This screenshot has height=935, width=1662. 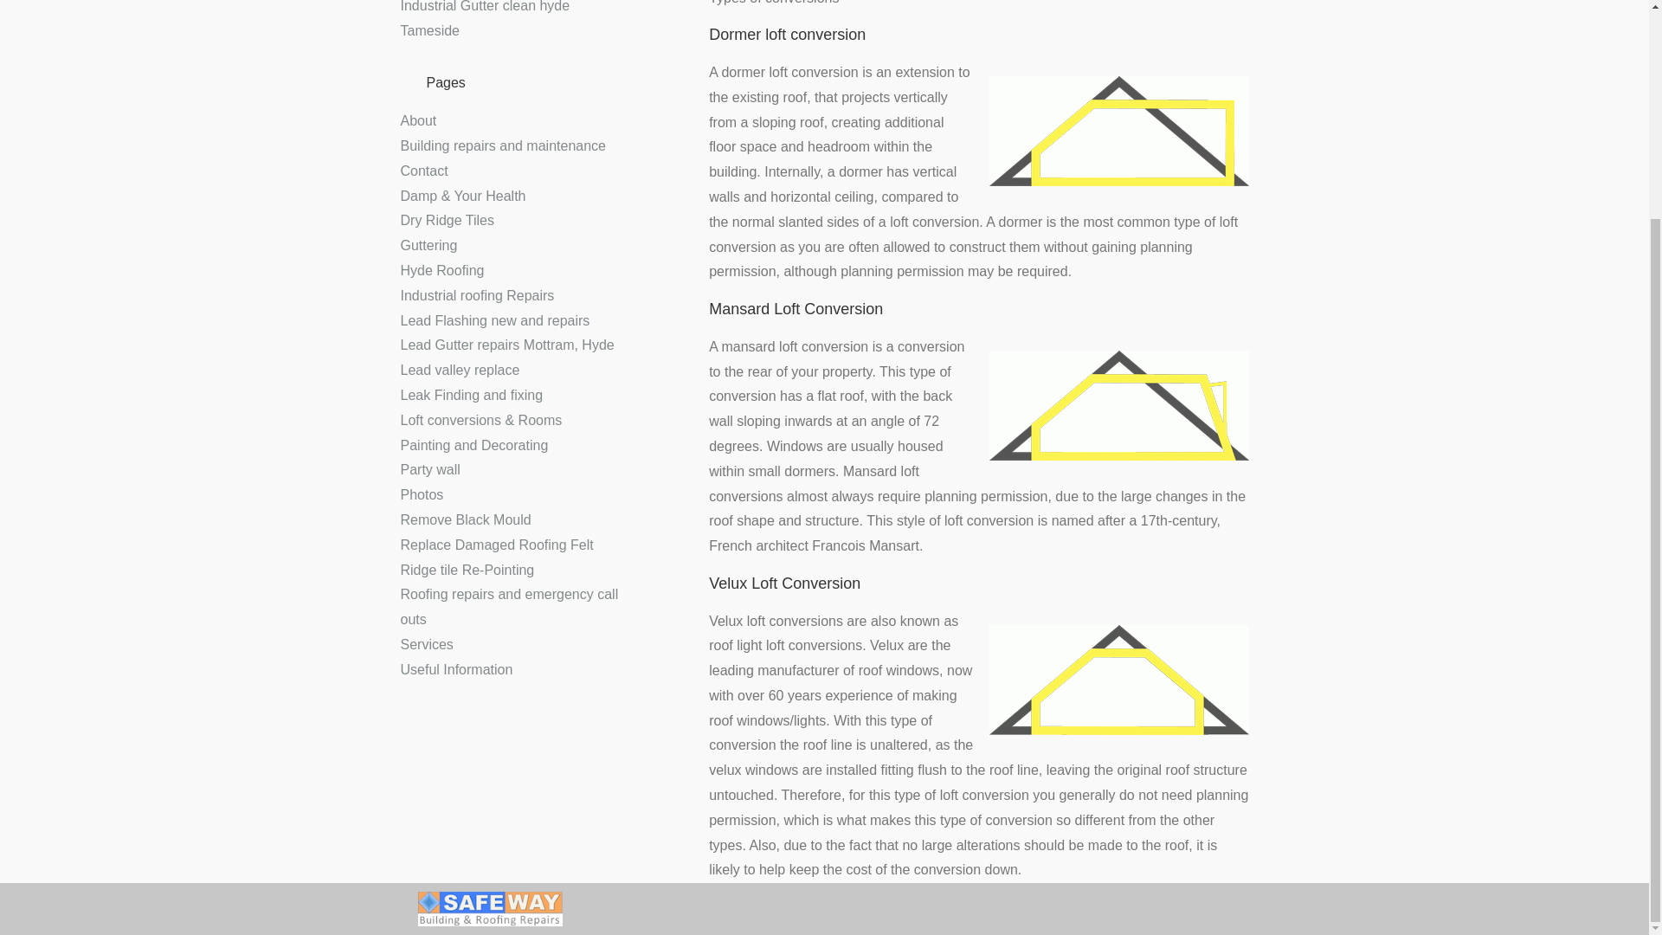 I want to click on Useful Information, so click(x=455, y=668).